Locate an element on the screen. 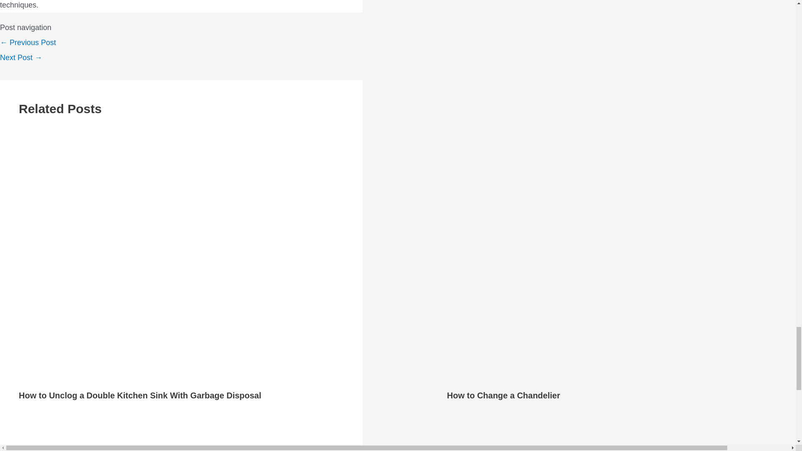 Image resolution: width=802 pixels, height=451 pixels. How to Draw a Bedroom is located at coordinates (28, 43).